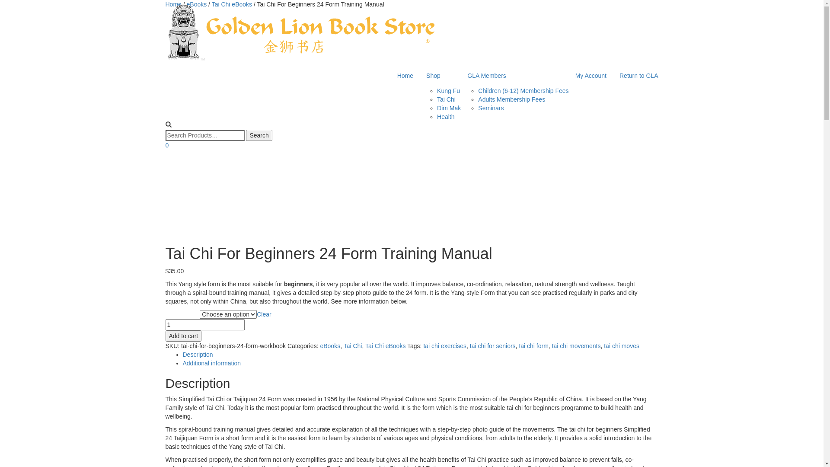 This screenshot has width=830, height=467. What do you see at coordinates (173, 4) in the screenshot?
I see `Home` at bounding box center [173, 4].